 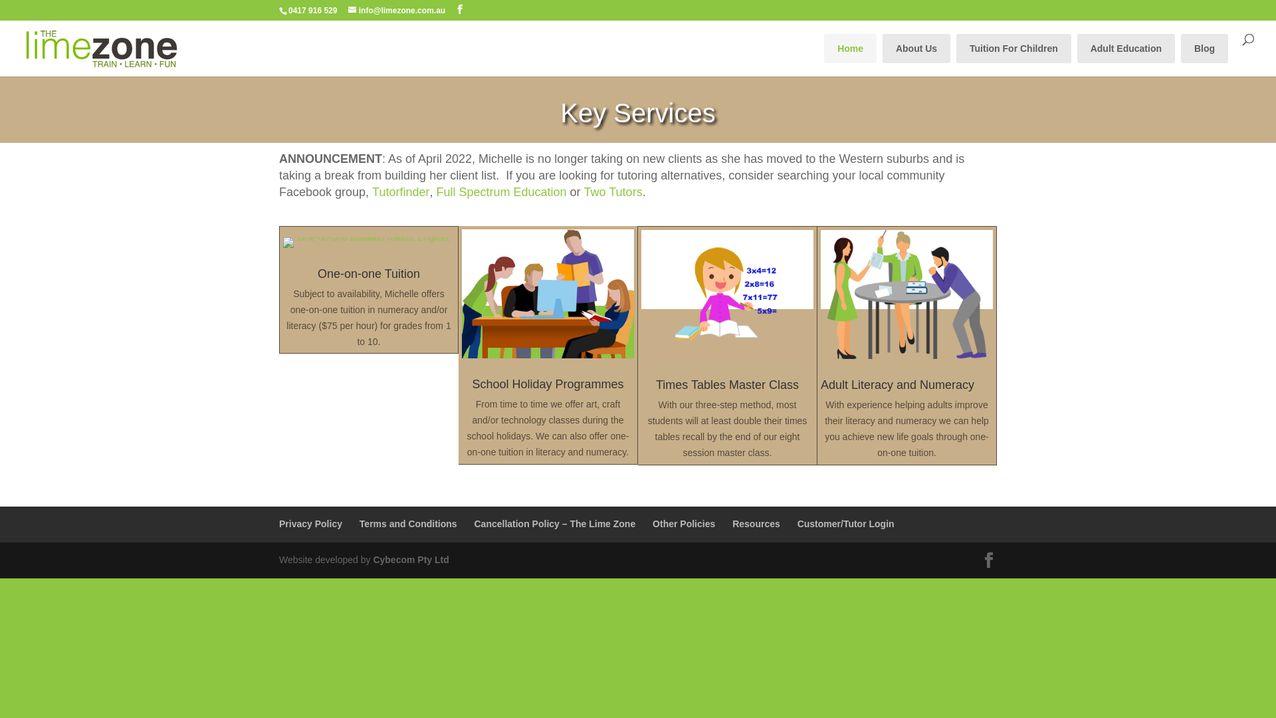 What do you see at coordinates (548, 384) in the screenshot?
I see `School Holiday Programmes` at bounding box center [548, 384].